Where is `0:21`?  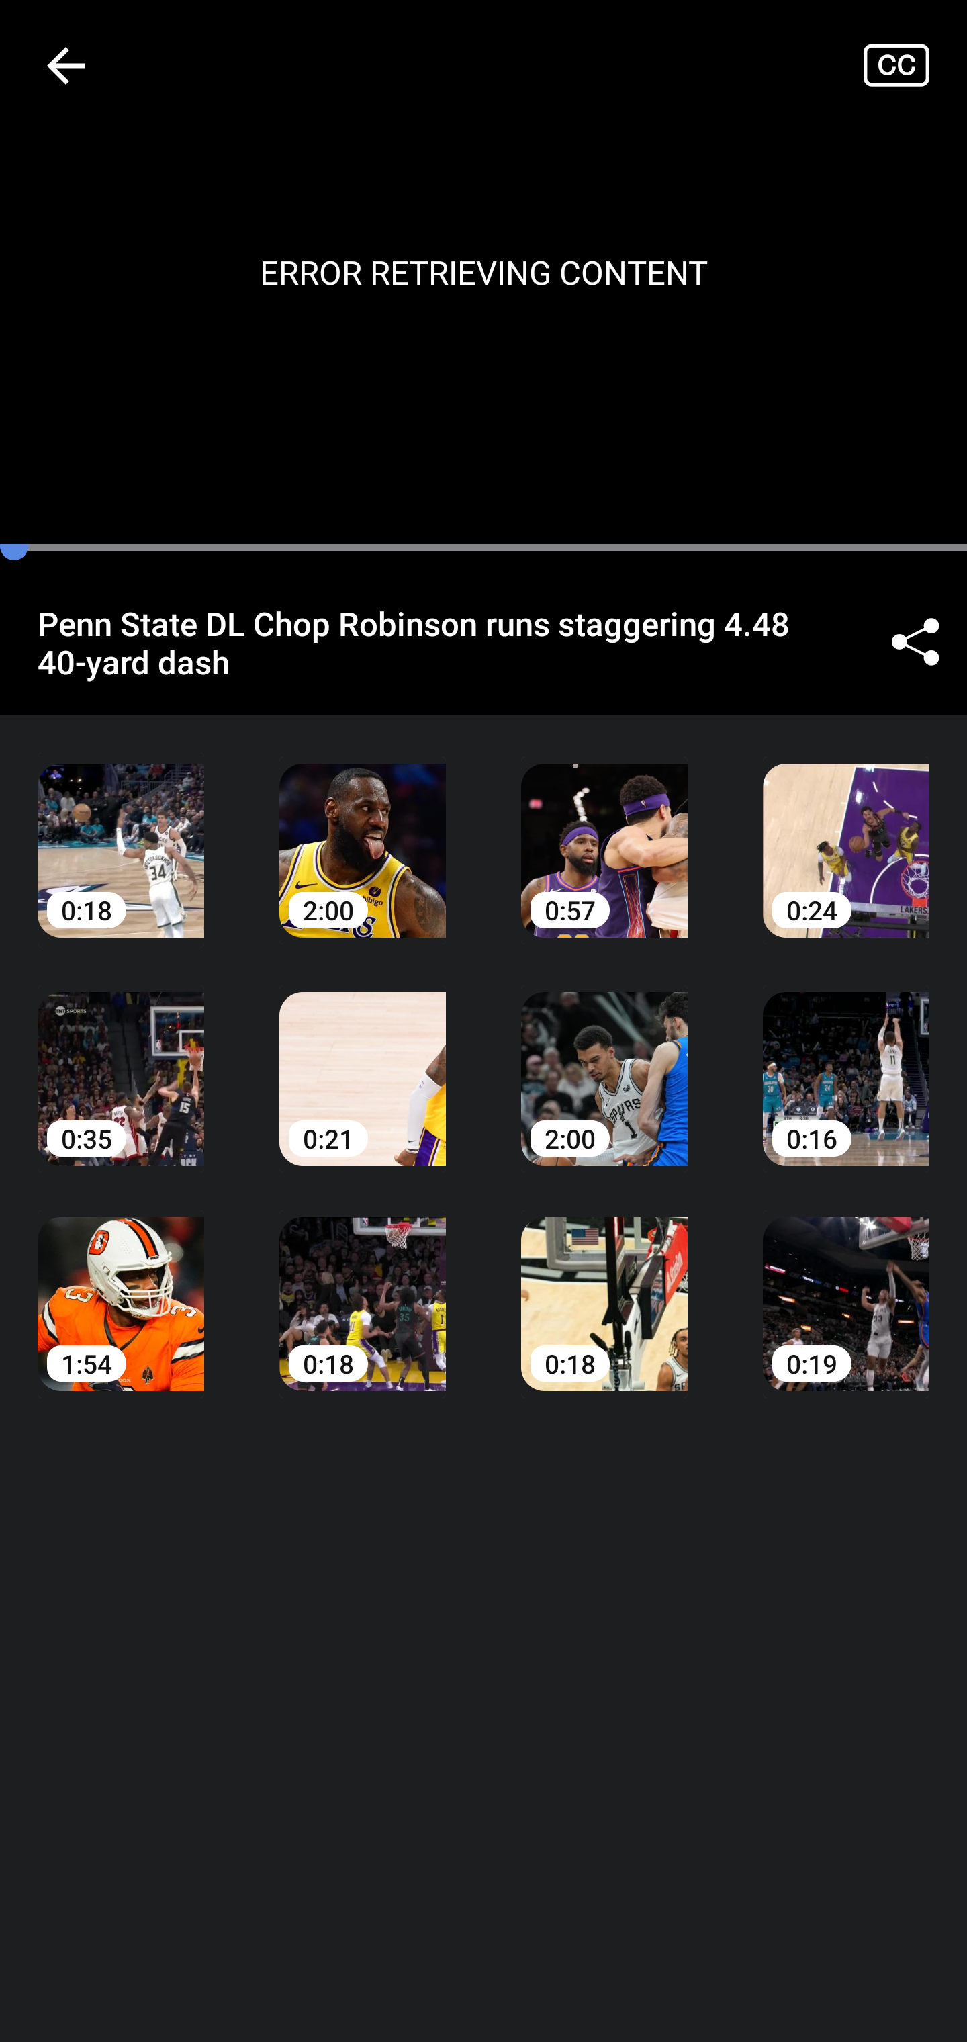 0:21 is located at coordinates (363, 1059).